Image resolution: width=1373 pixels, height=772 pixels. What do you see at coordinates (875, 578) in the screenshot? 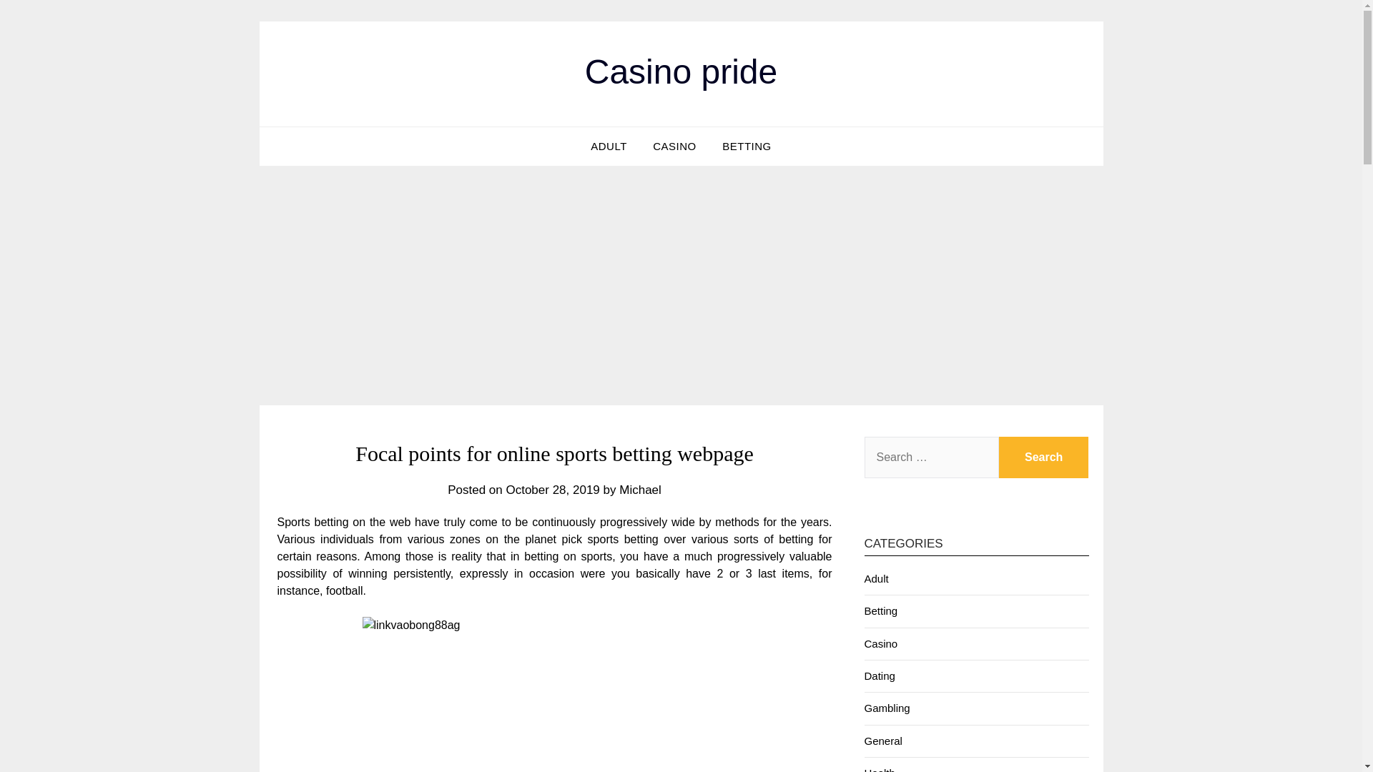
I see `Adult` at bounding box center [875, 578].